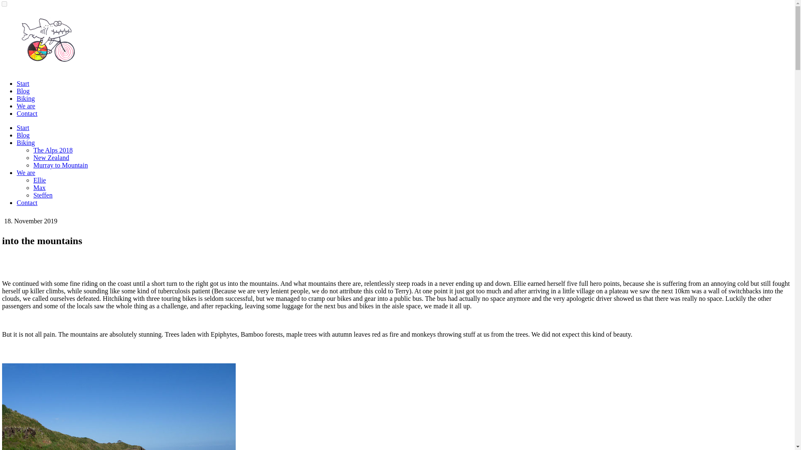  I want to click on on, so click(4, 4).